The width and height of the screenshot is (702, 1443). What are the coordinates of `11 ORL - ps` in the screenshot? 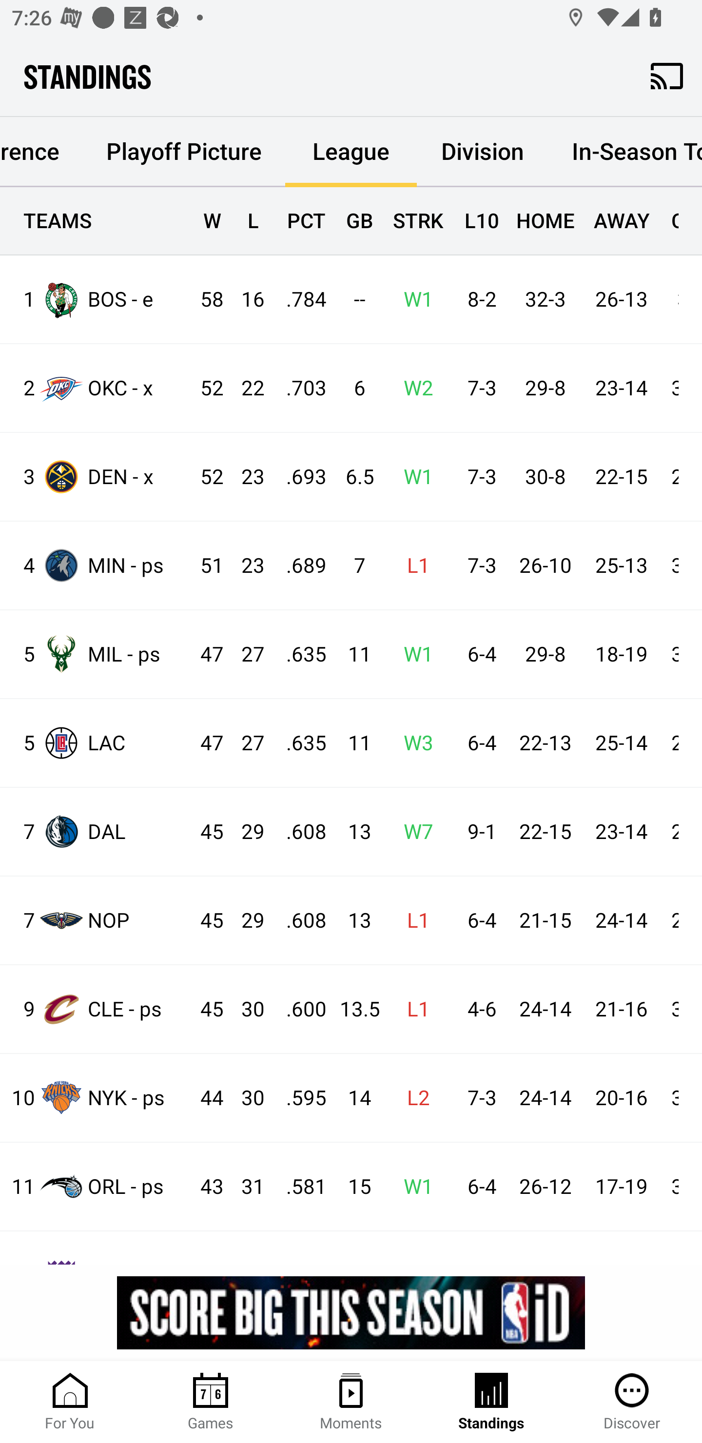 It's located at (96, 1187).